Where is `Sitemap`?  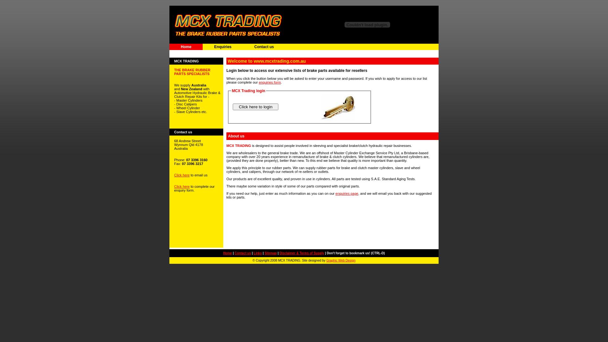
Sitemap is located at coordinates (270, 253).